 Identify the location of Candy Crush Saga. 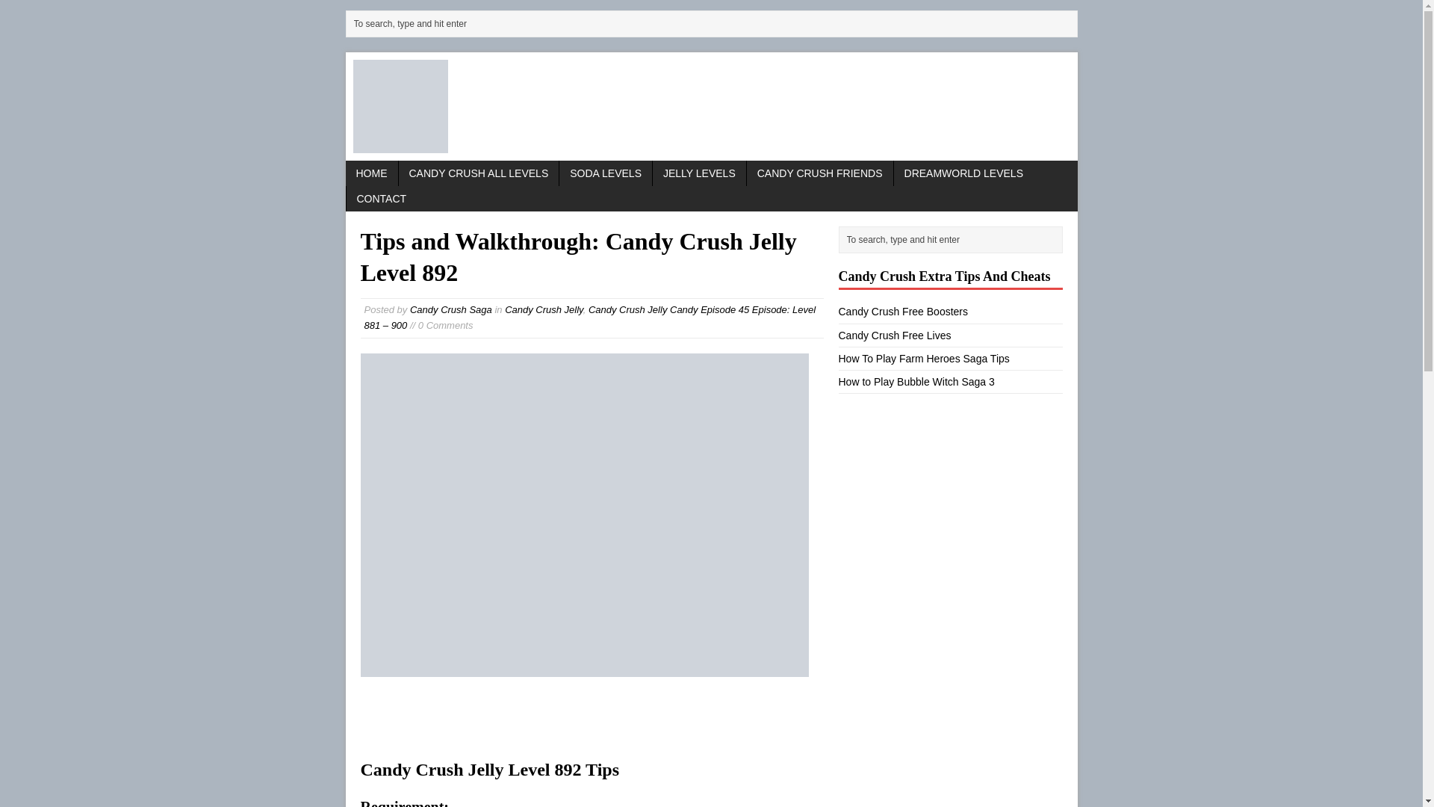
(451, 309).